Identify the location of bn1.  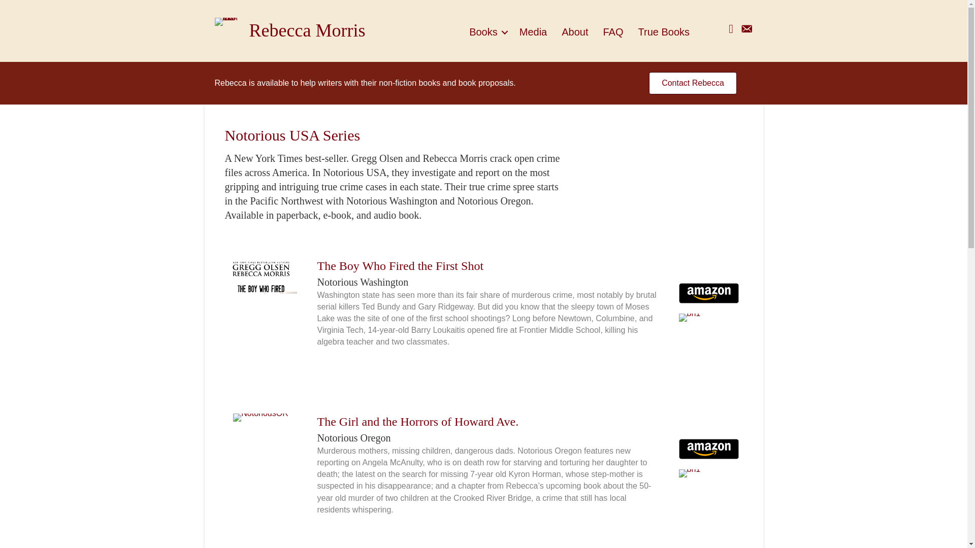
(689, 317).